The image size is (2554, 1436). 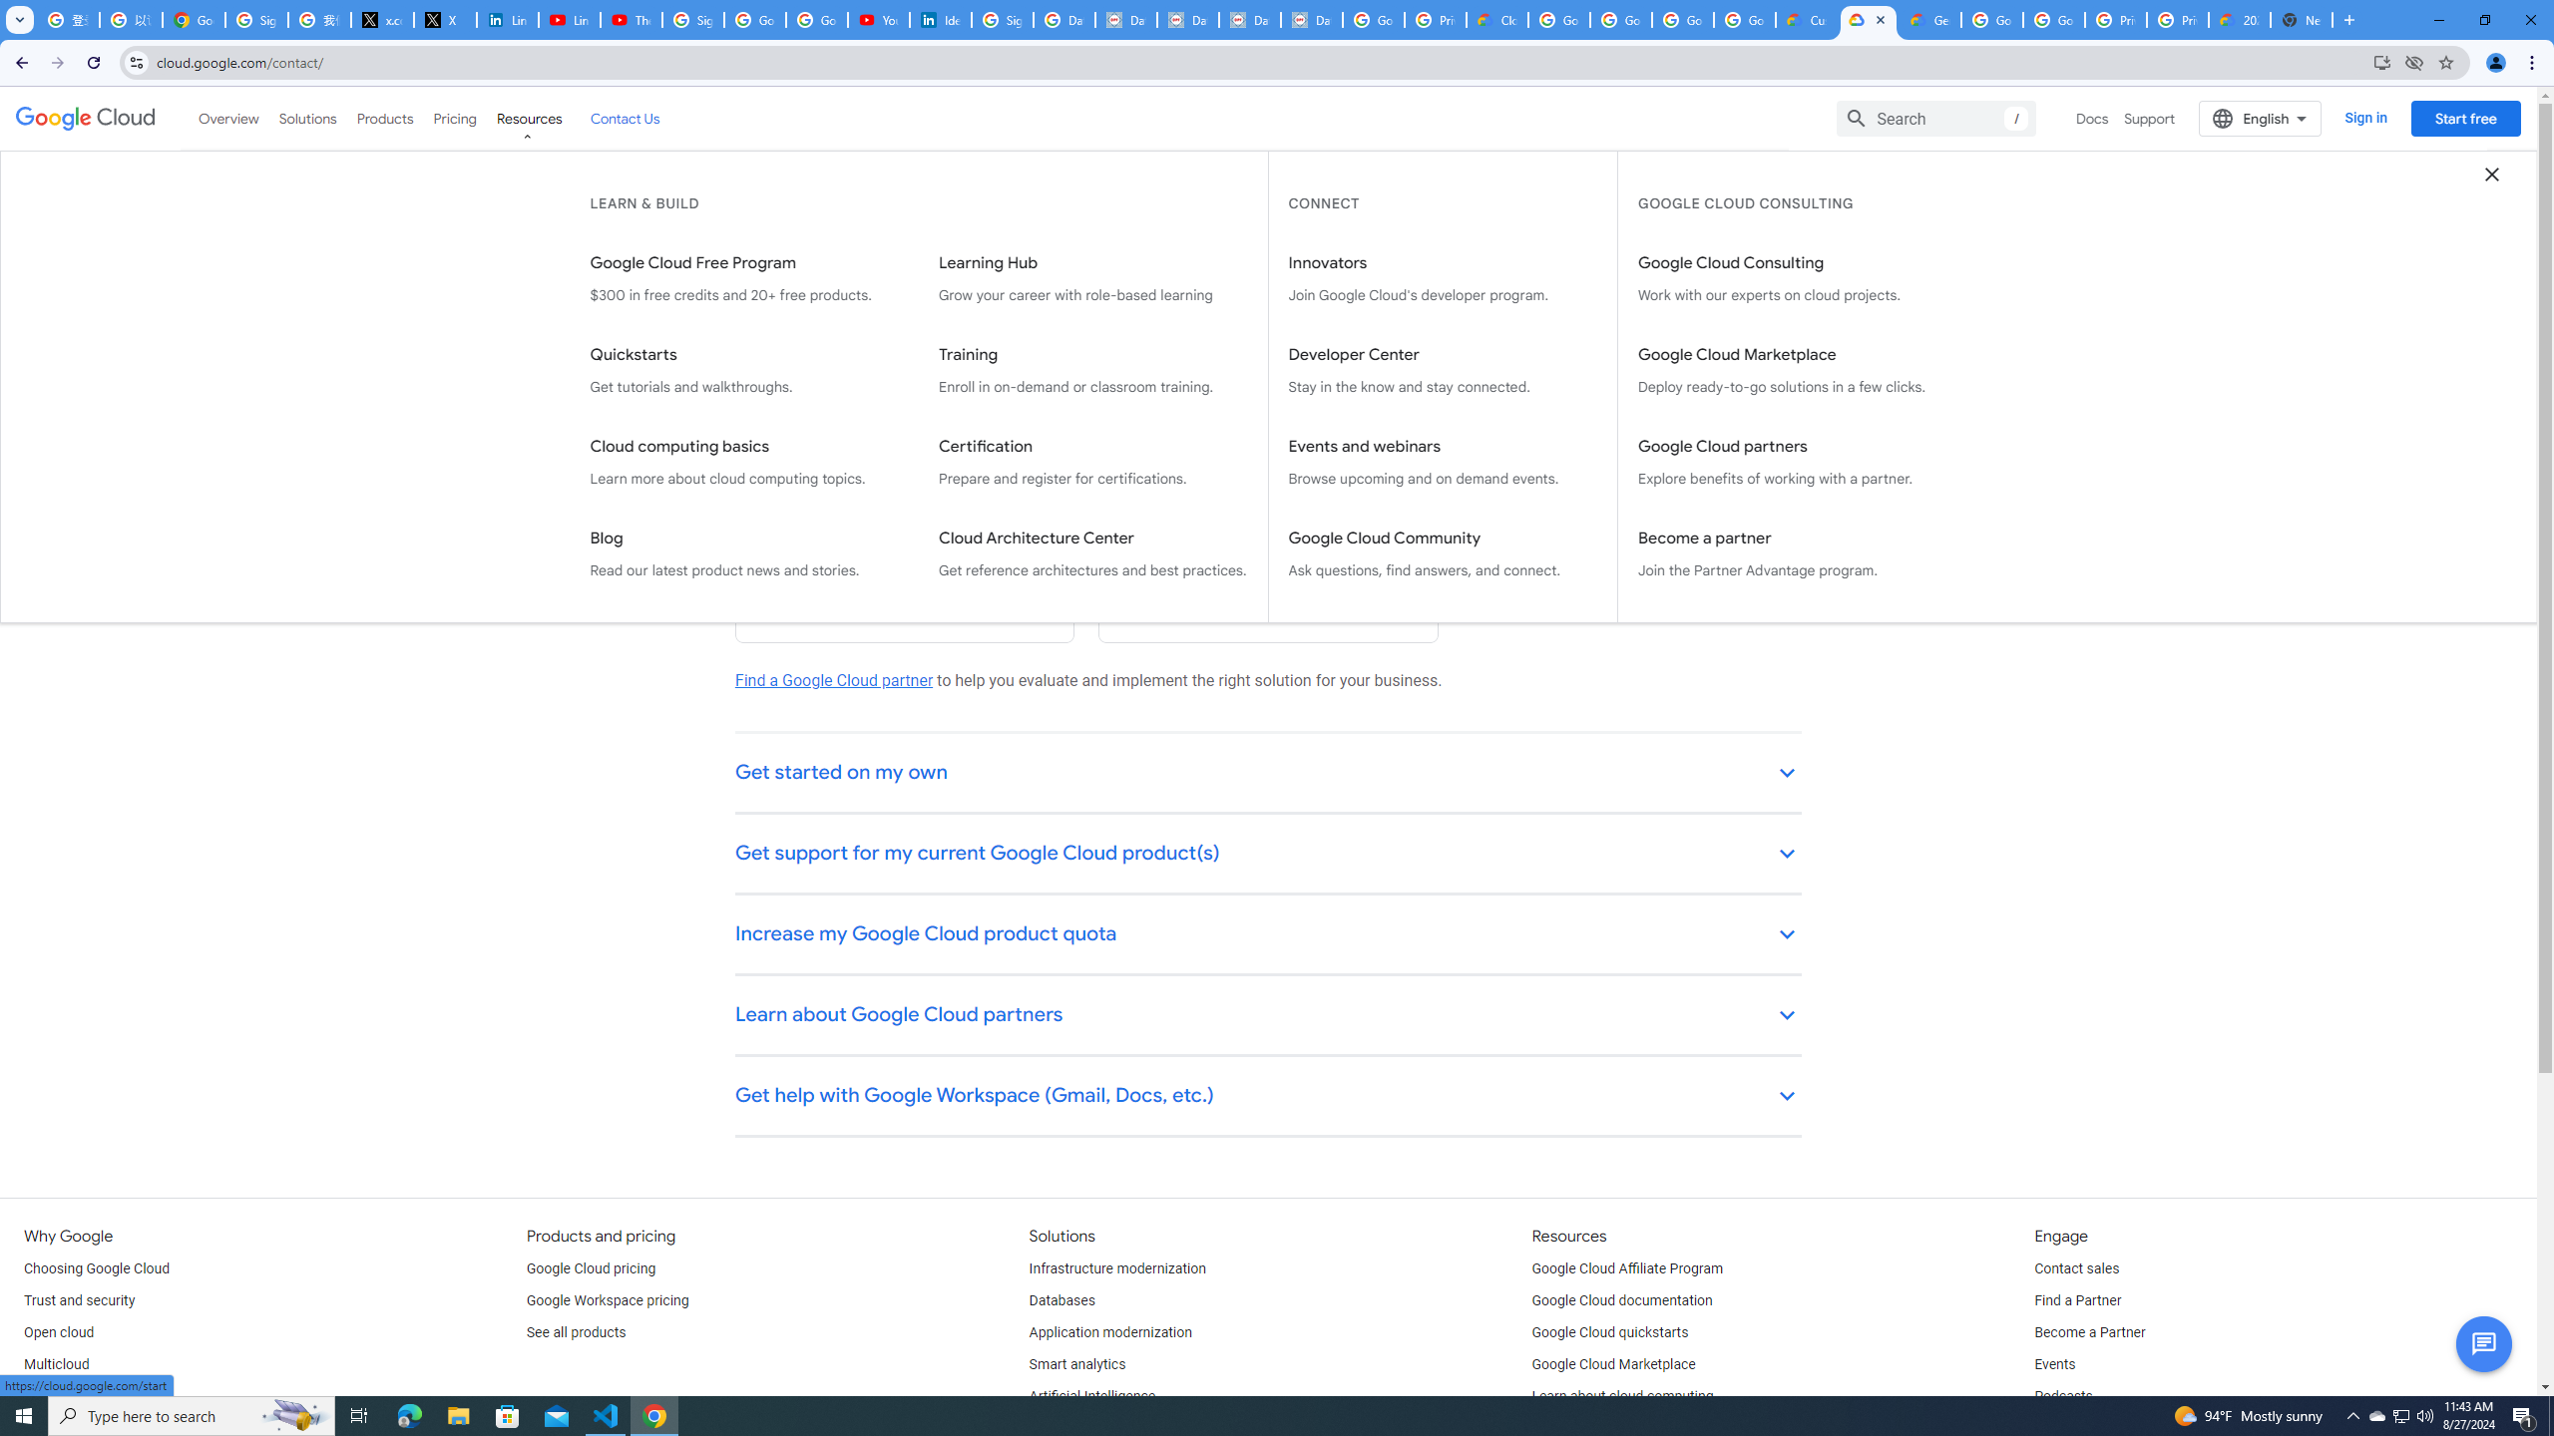 I want to click on Products, so click(x=383, y=118).